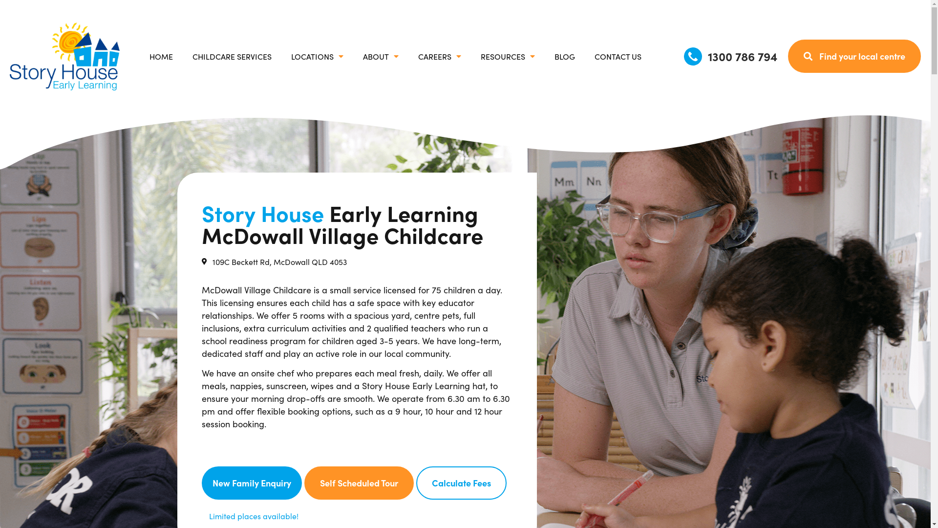 This screenshot has height=528, width=938. What do you see at coordinates (731, 56) in the screenshot?
I see `1300 786 794` at bounding box center [731, 56].